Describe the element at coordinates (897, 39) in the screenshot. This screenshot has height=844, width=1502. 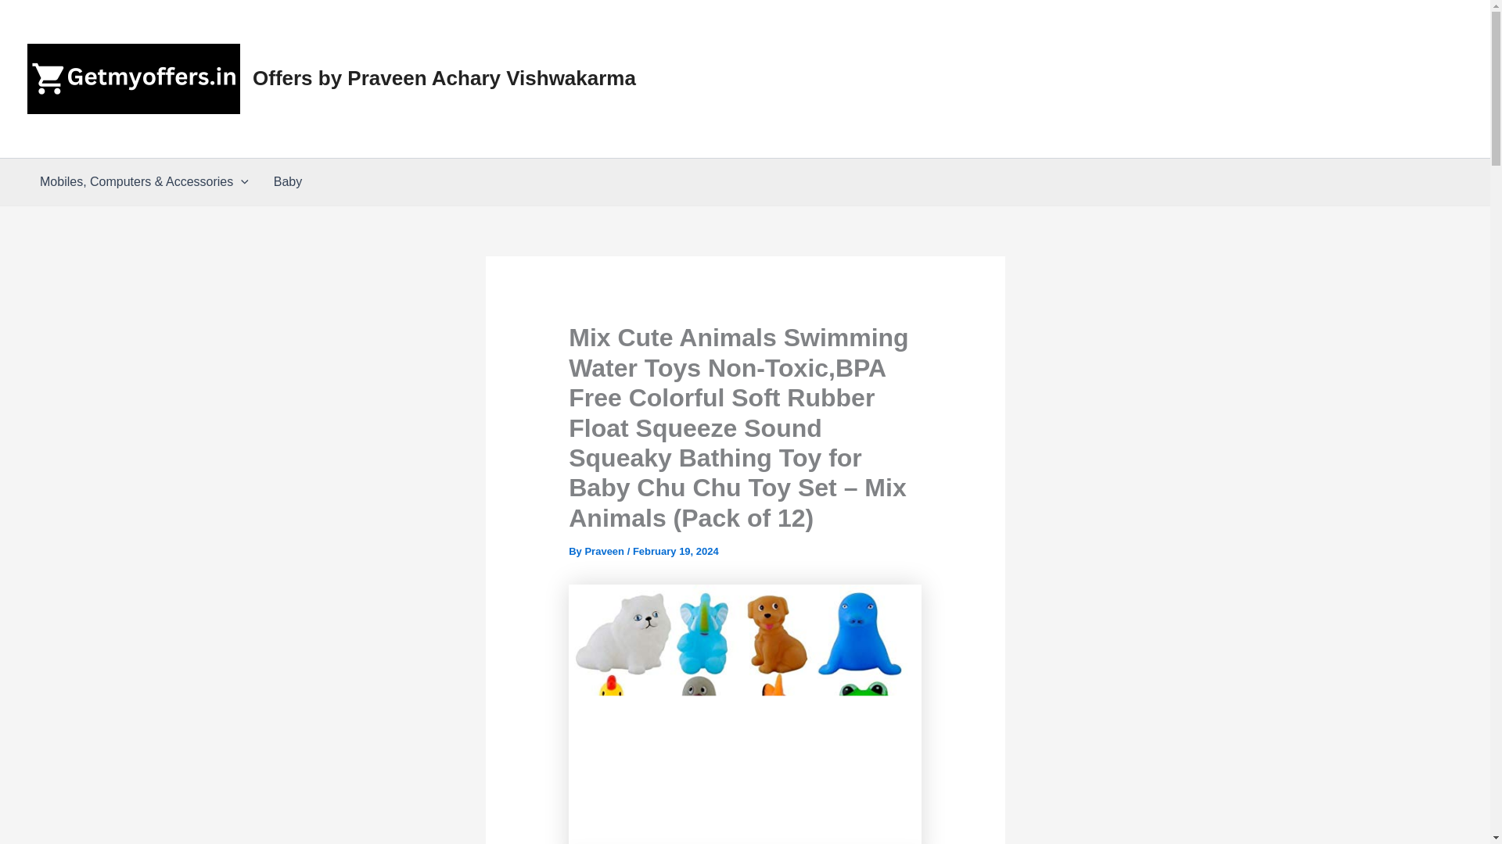
I see `Under 200-300` at that location.